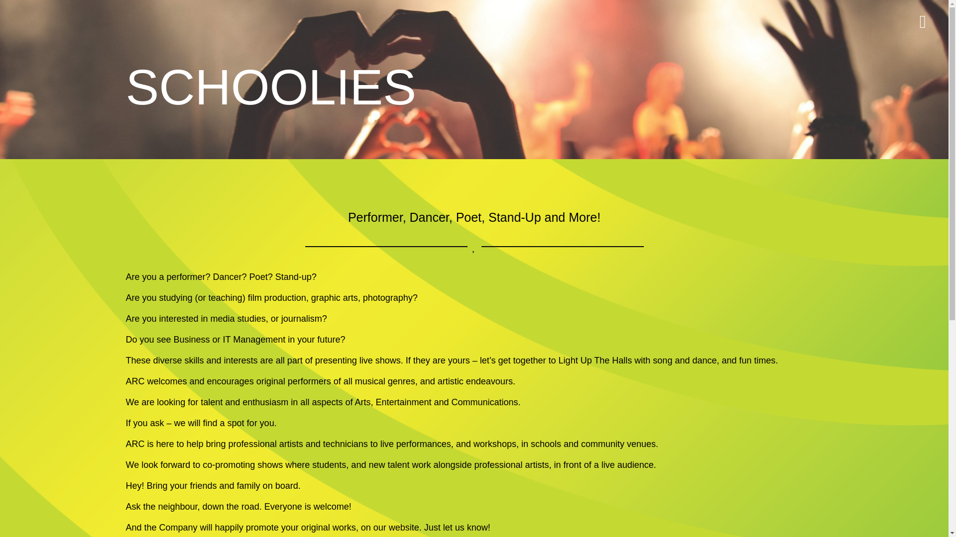 The width and height of the screenshot is (956, 537). Describe the element at coordinates (386, 465) in the screenshot. I see `Support` at that location.